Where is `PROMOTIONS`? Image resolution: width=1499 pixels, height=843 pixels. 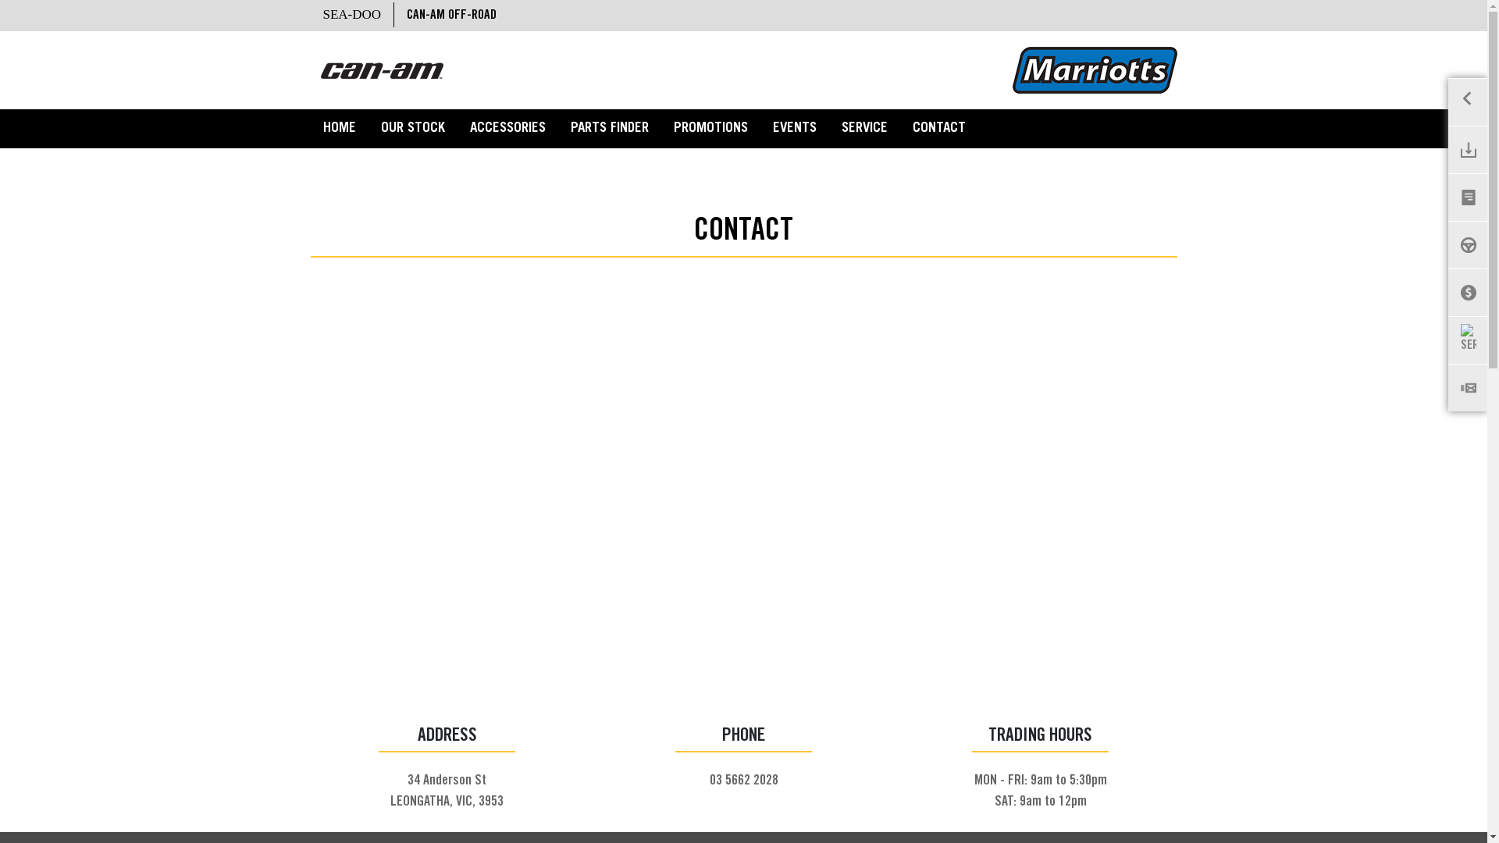
PROMOTIONS is located at coordinates (710, 130).